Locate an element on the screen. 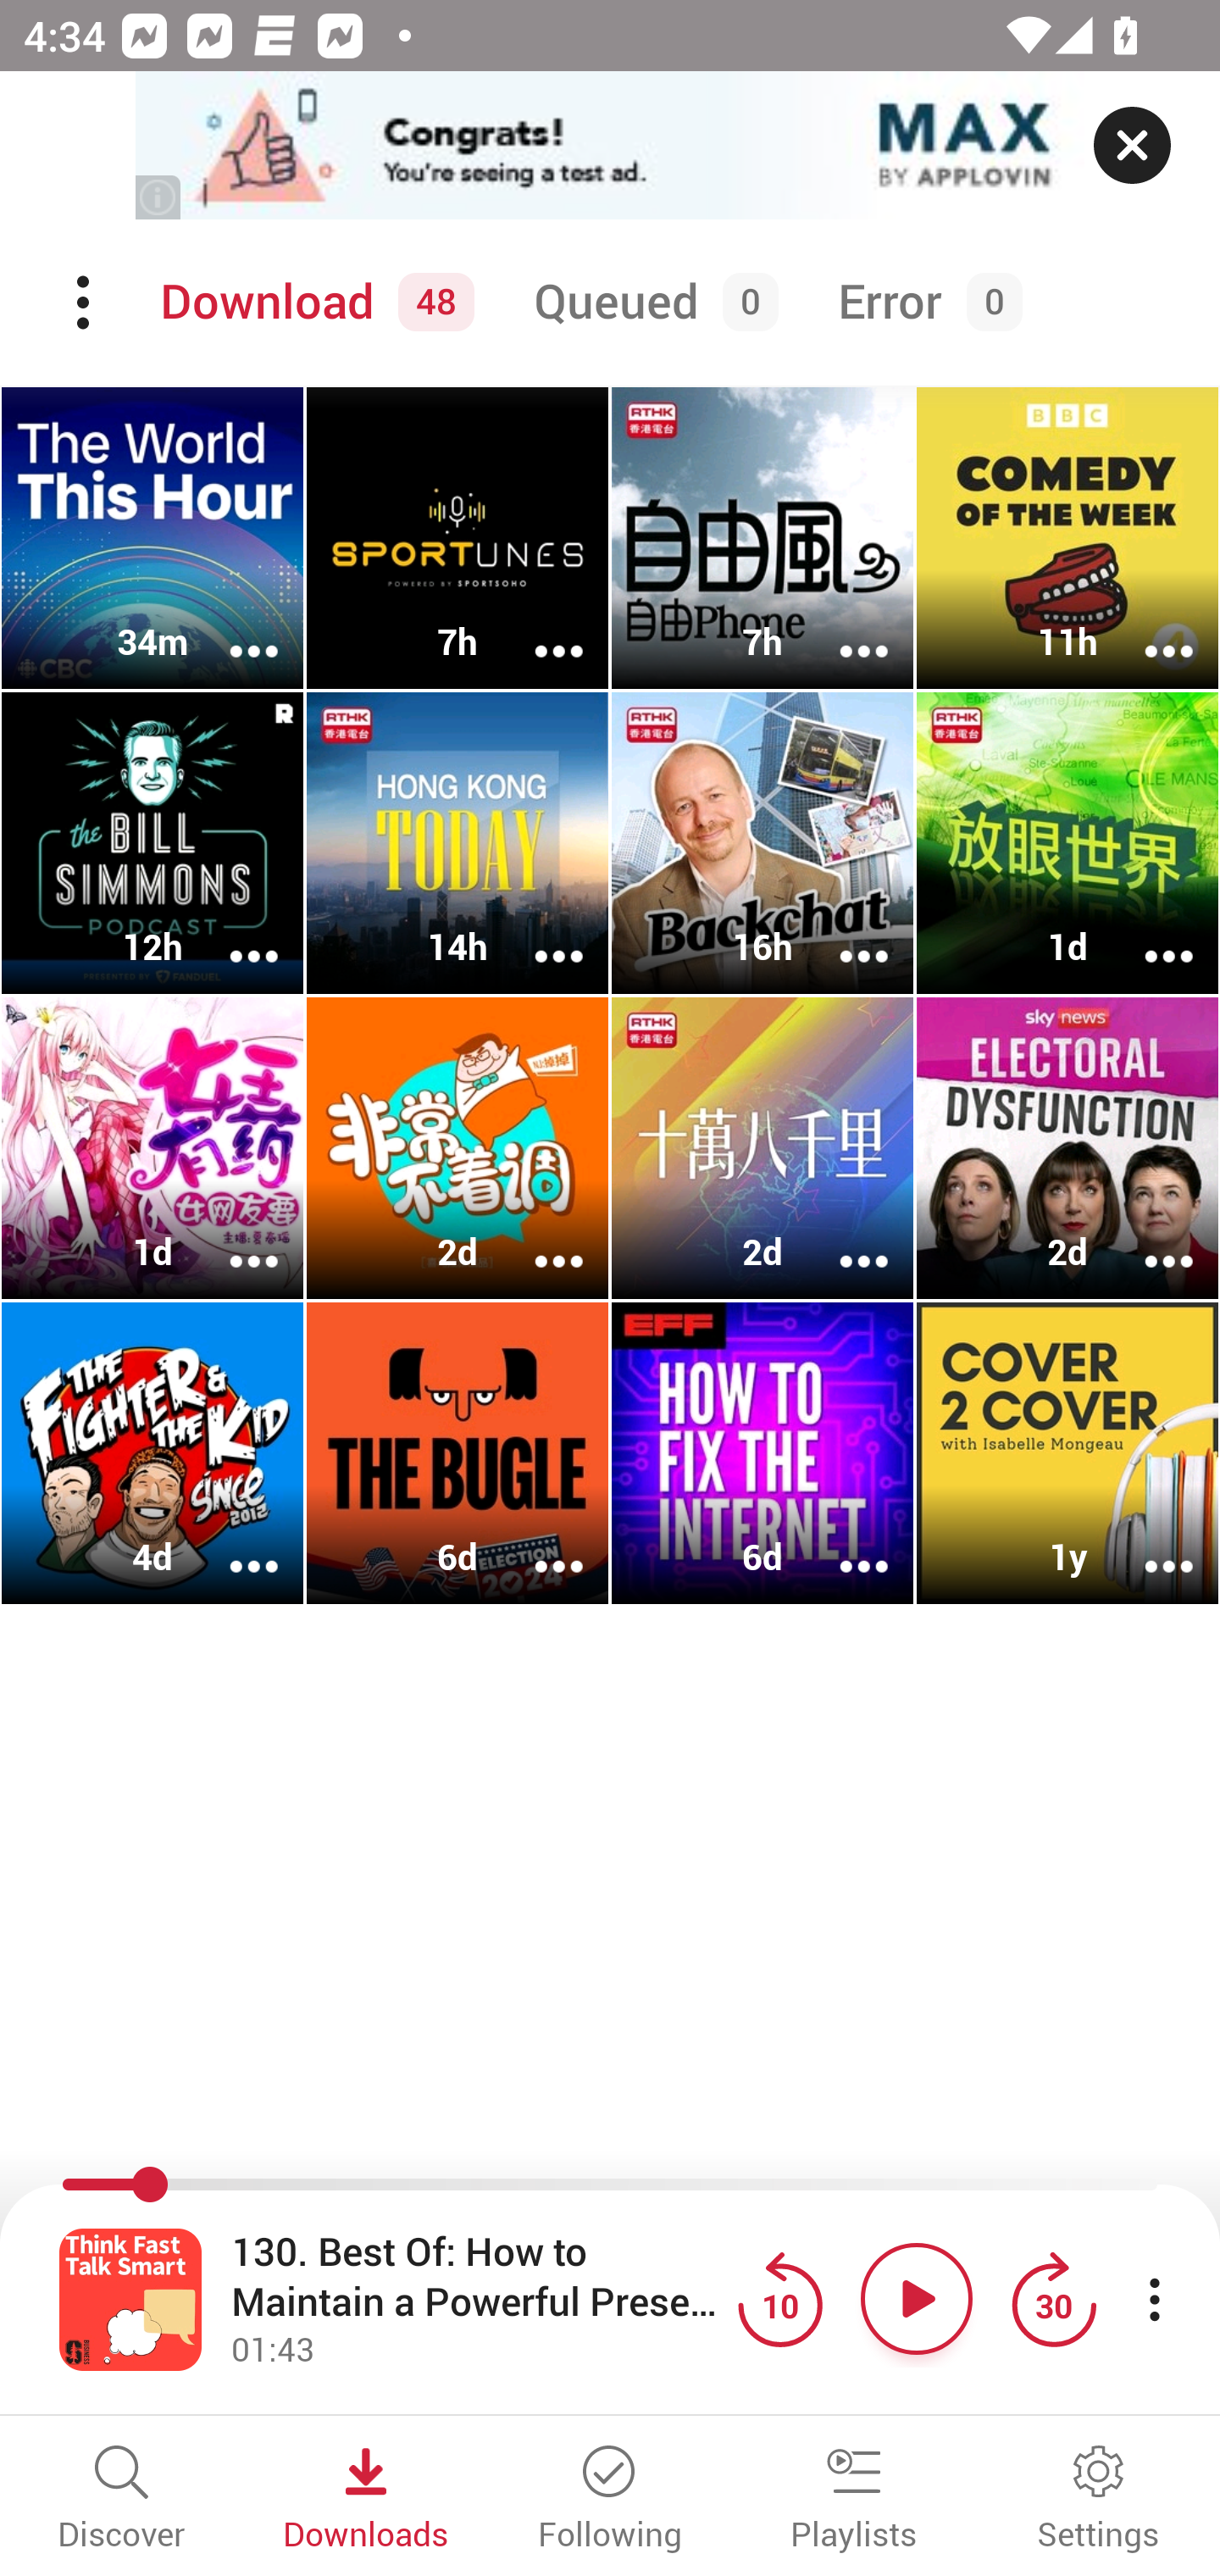  More options is located at coordinates (537, 628).